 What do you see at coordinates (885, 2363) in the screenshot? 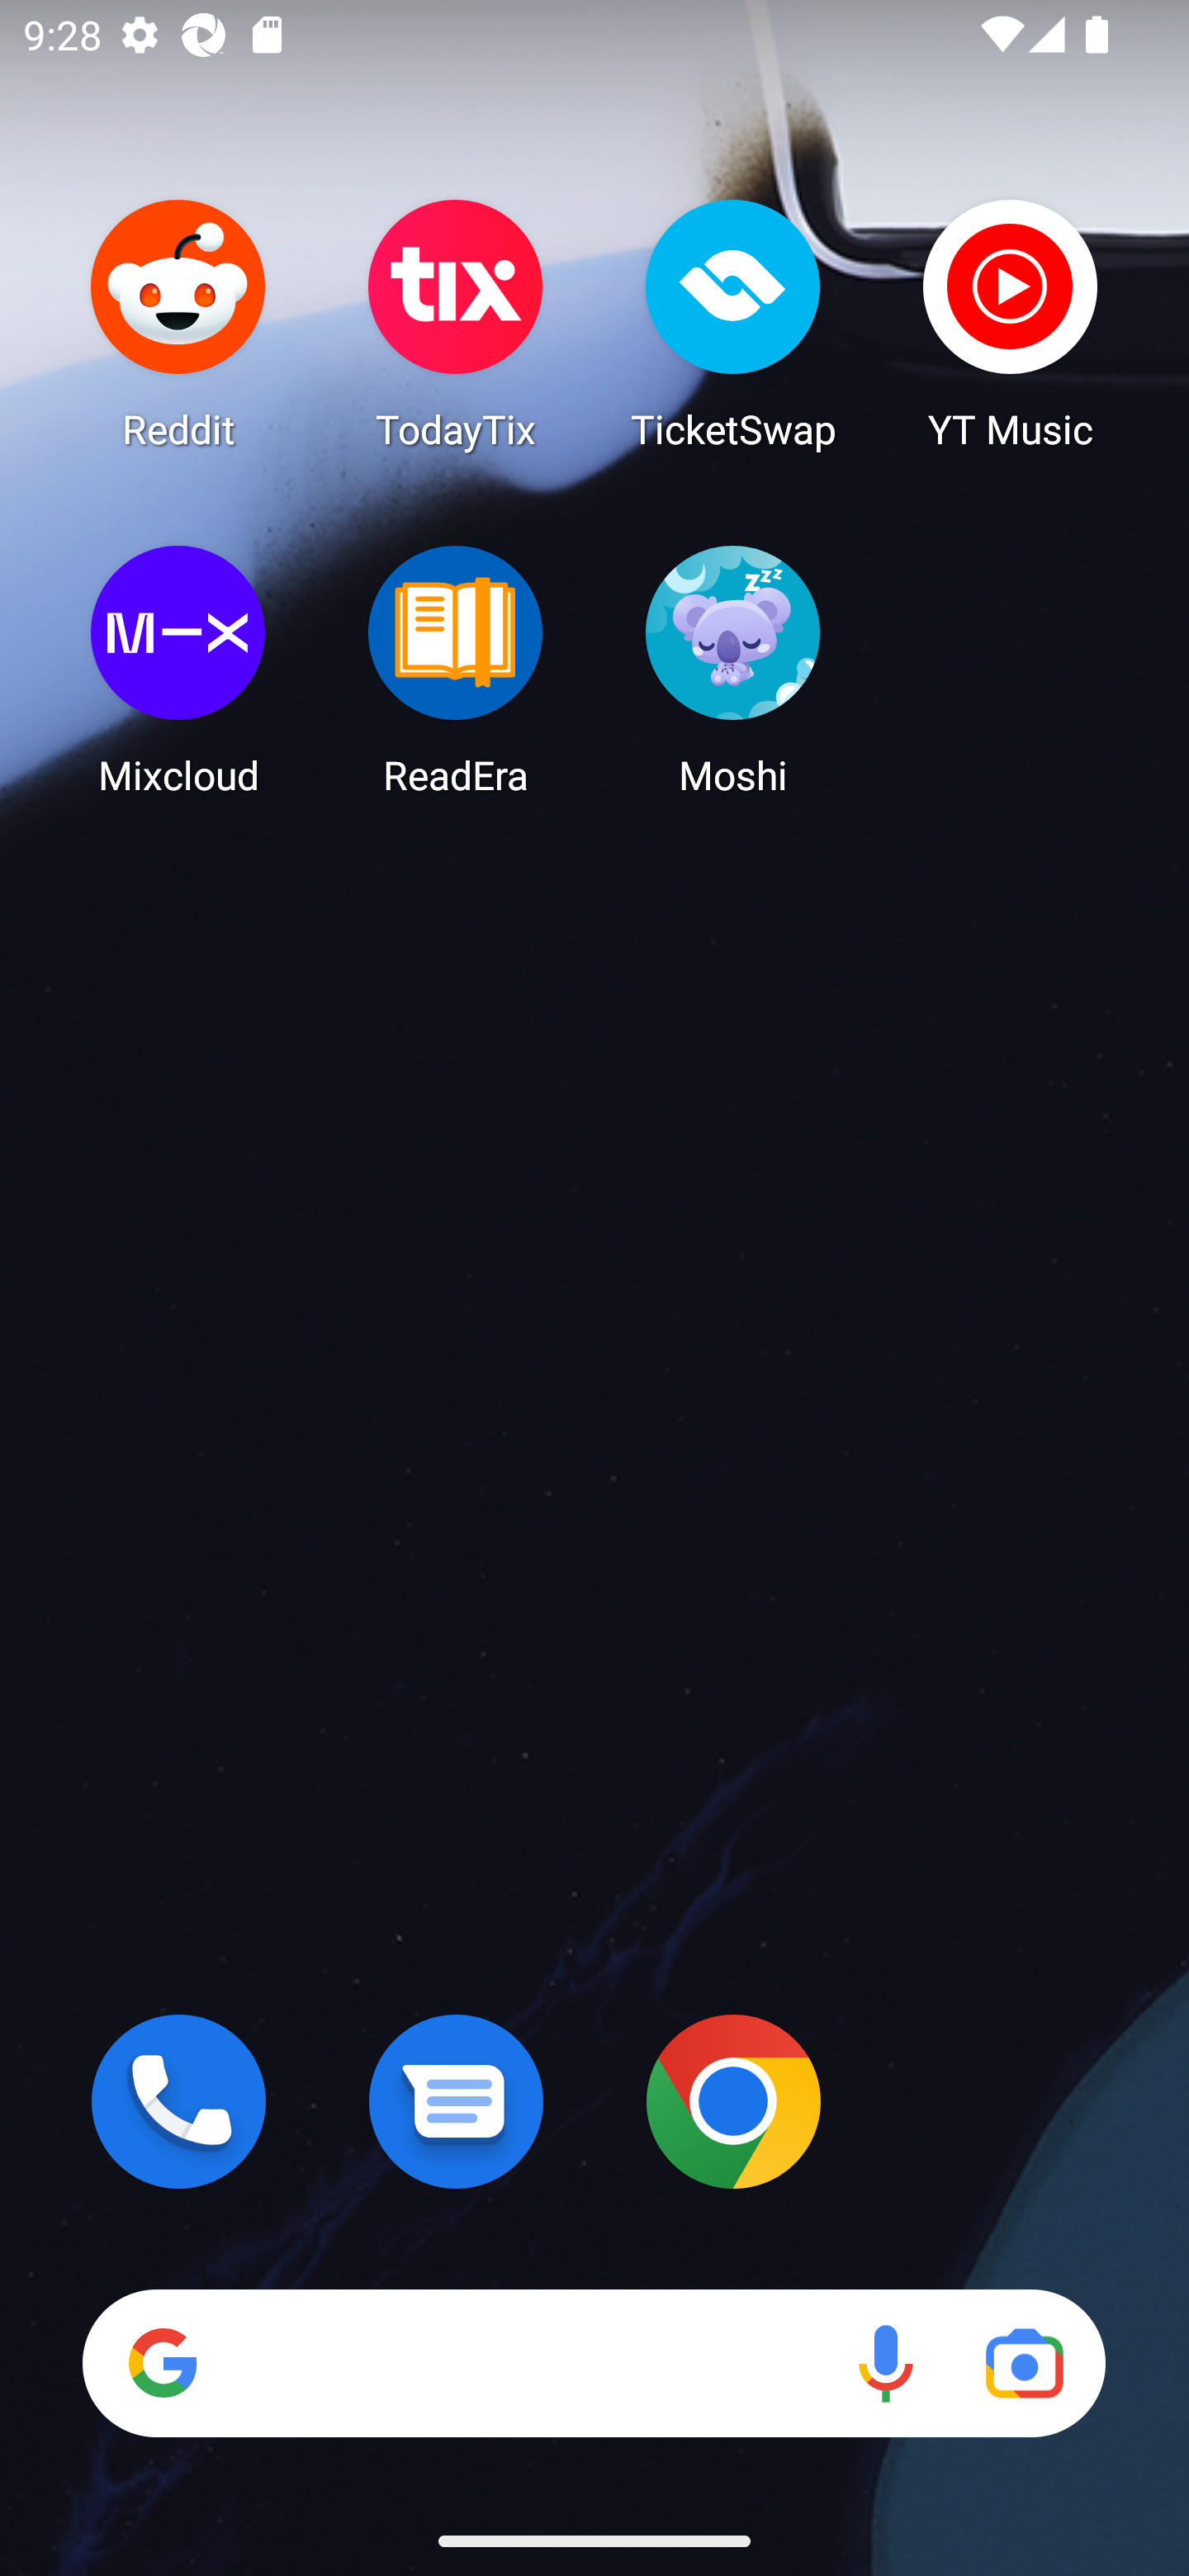
I see `Voice search` at bounding box center [885, 2363].